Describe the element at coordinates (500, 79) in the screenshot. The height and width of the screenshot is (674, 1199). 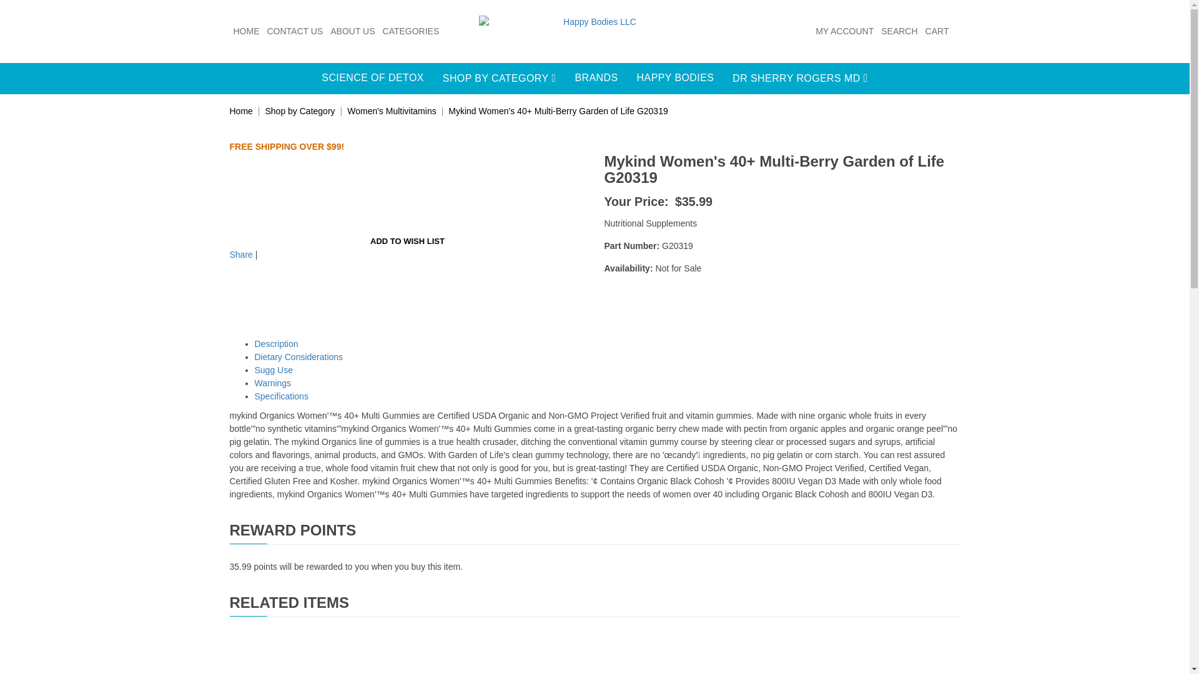
I see `SHOP BY CATEGORY` at that location.